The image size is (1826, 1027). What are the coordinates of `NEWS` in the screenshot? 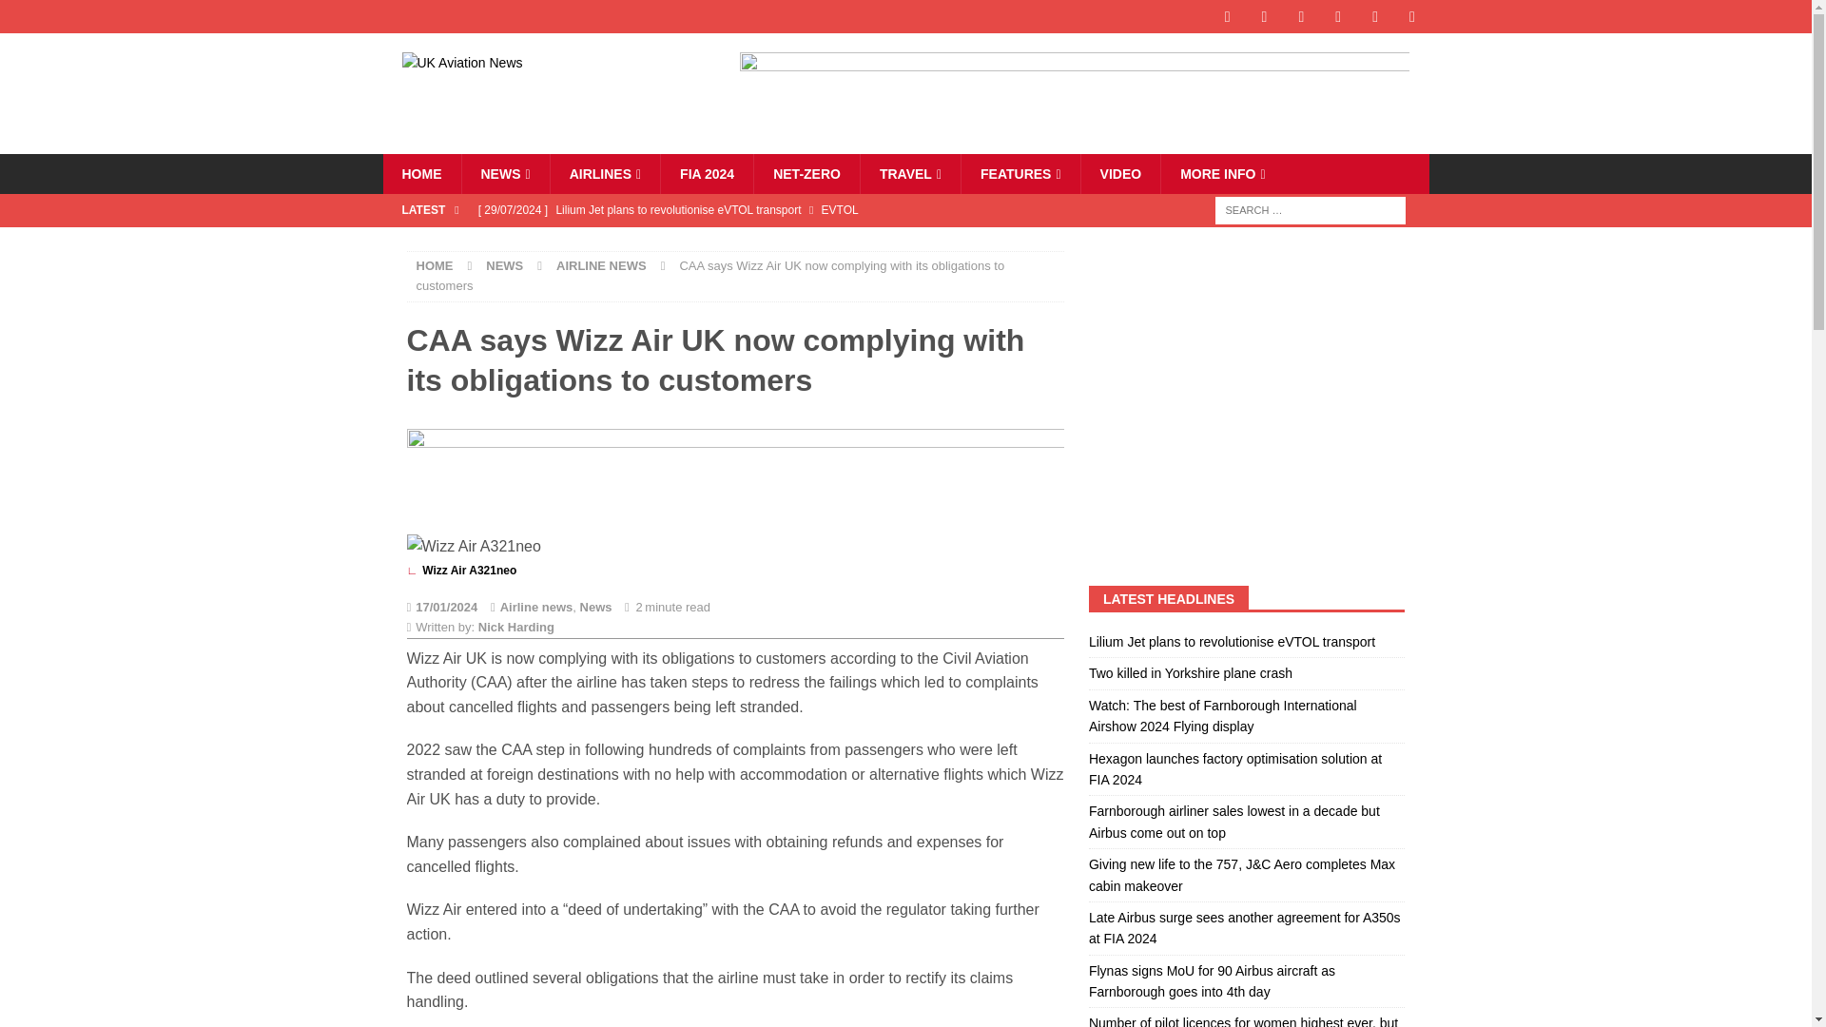 It's located at (504, 174).